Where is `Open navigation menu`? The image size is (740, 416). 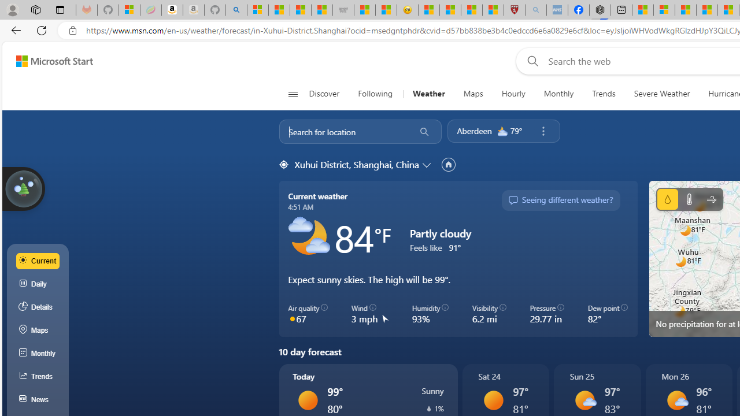
Open navigation menu is located at coordinates (293, 94).